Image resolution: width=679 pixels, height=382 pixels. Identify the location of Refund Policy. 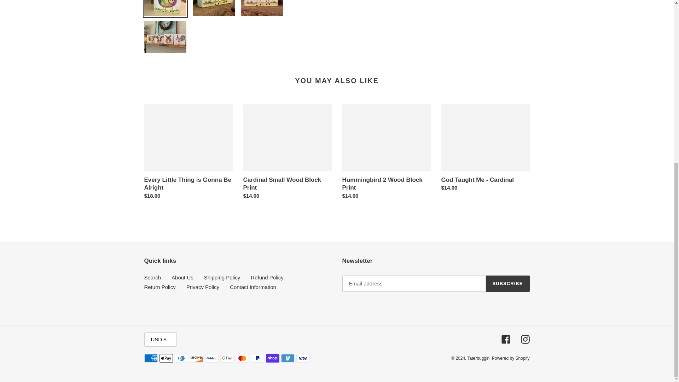
(267, 277).